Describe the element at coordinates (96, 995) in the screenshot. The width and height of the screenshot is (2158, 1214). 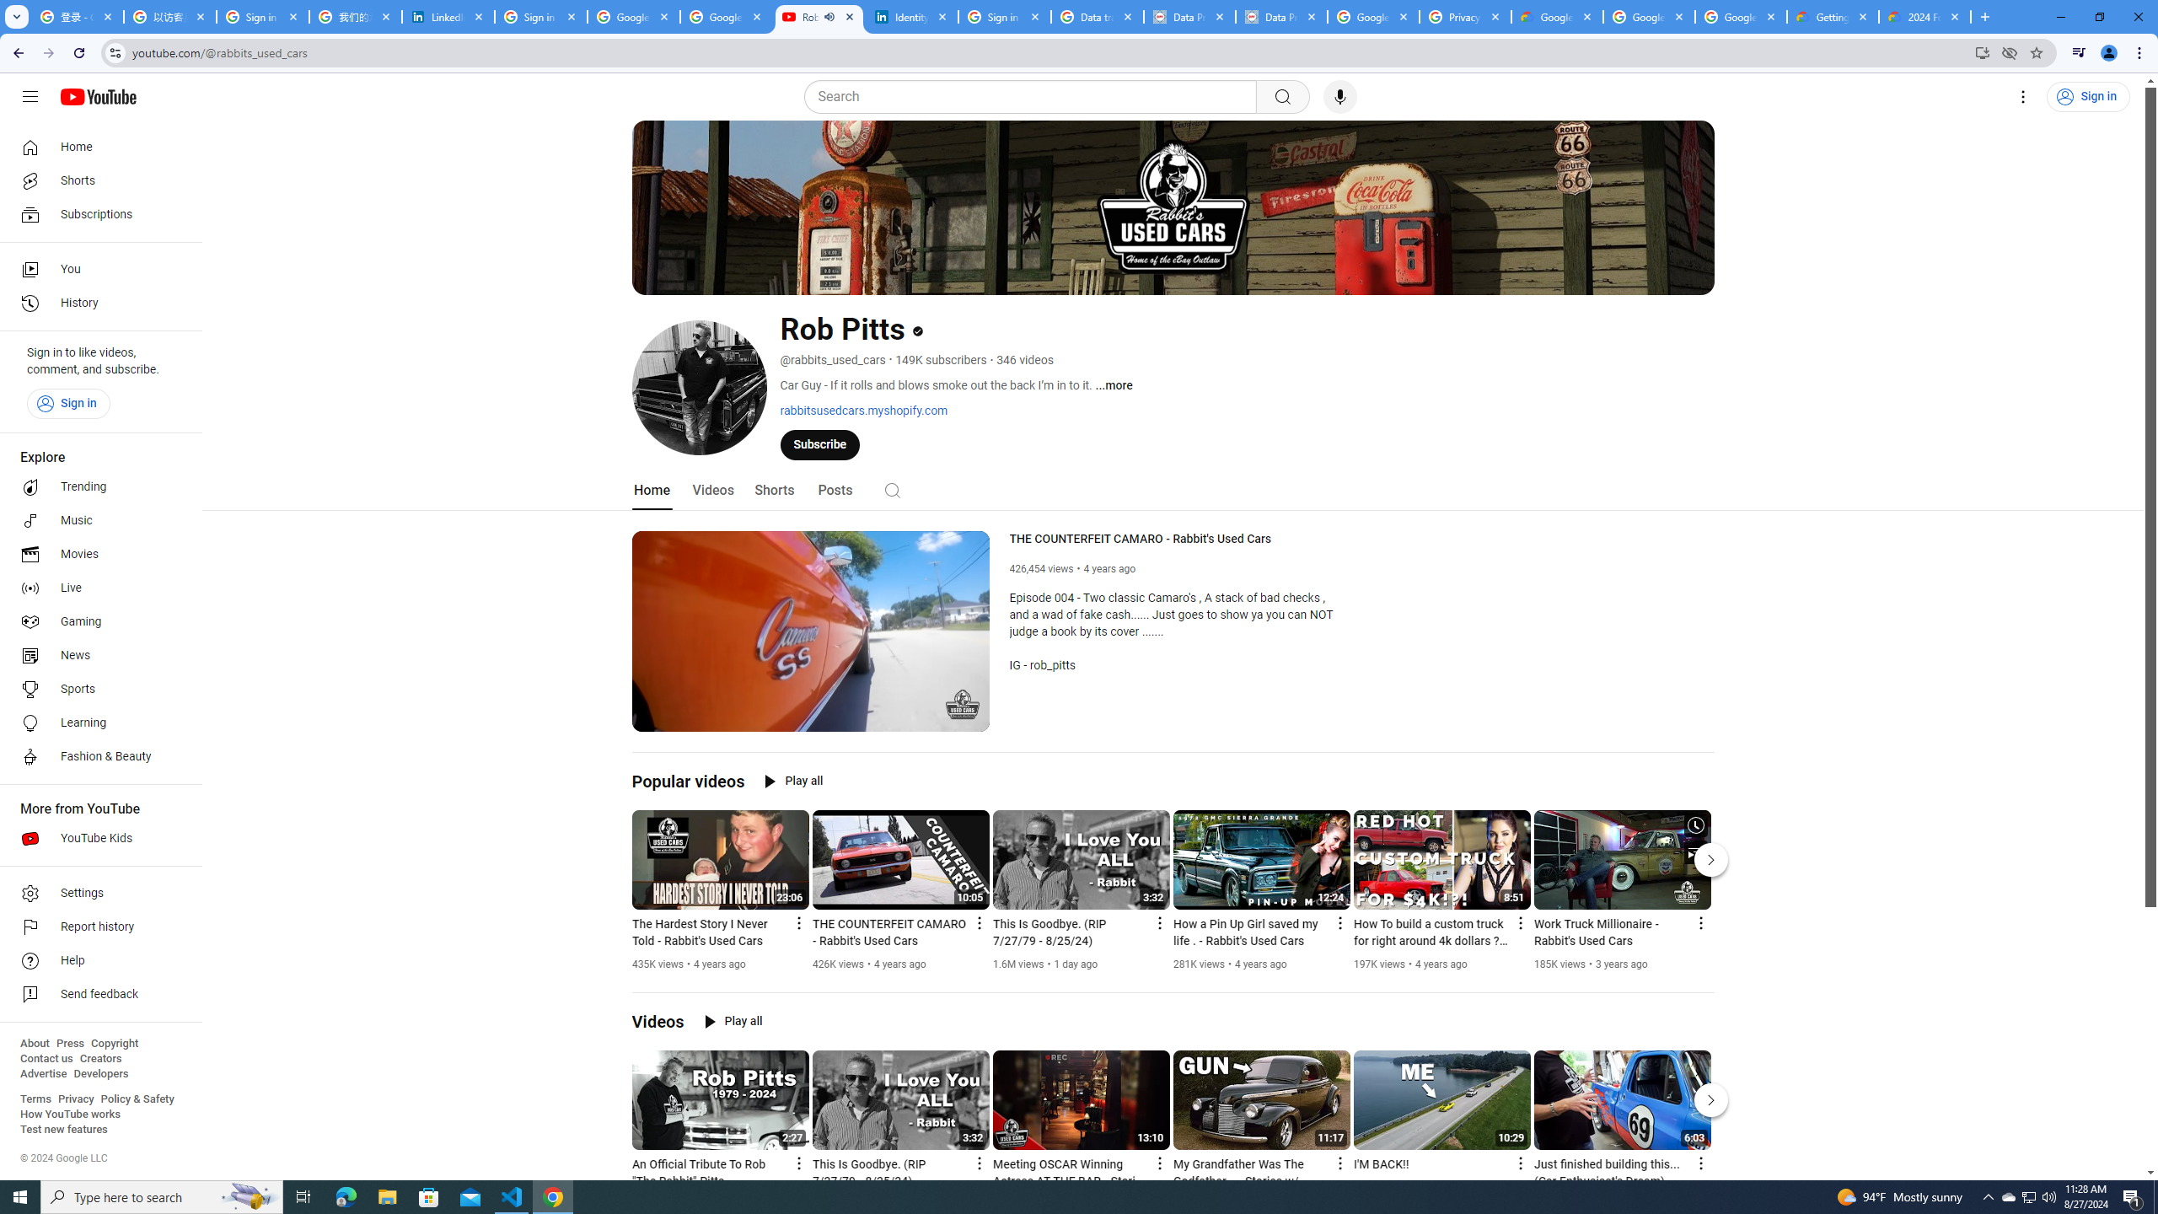
I see `Send feedback` at that location.